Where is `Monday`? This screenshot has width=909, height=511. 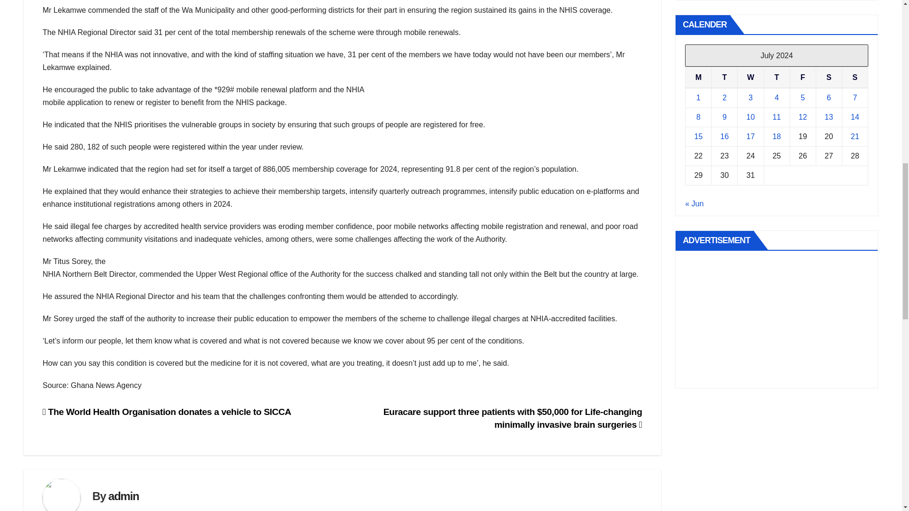
Monday is located at coordinates (698, 77).